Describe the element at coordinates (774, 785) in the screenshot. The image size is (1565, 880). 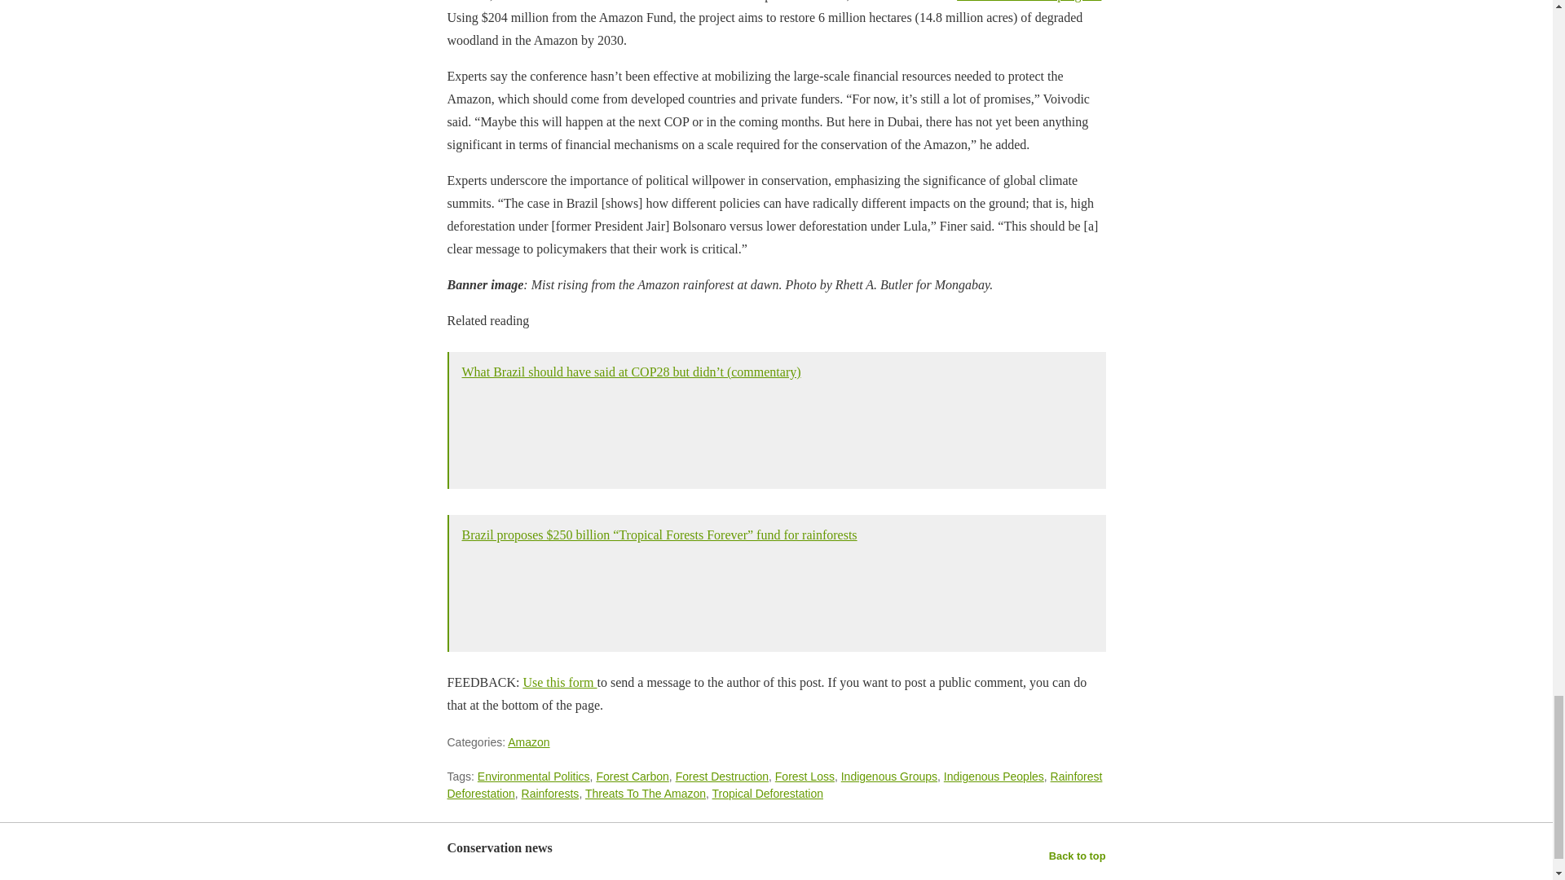
I see `Rainforest Deforestation` at that location.